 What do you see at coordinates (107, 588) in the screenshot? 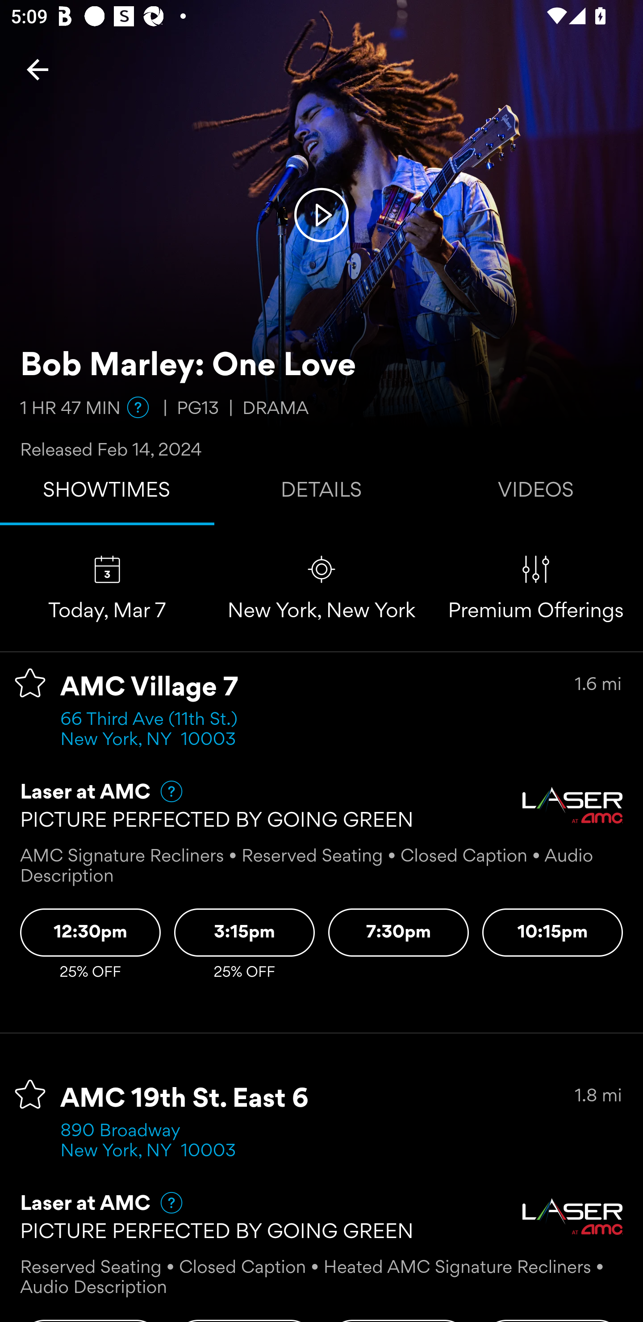
I see `Change selected day
Today, Mar 7` at bounding box center [107, 588].